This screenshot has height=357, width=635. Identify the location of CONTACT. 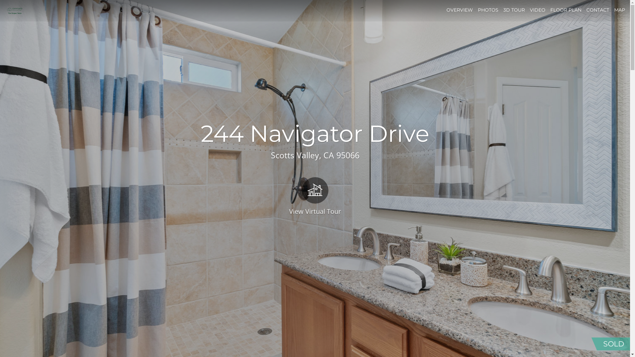
(598, 10).